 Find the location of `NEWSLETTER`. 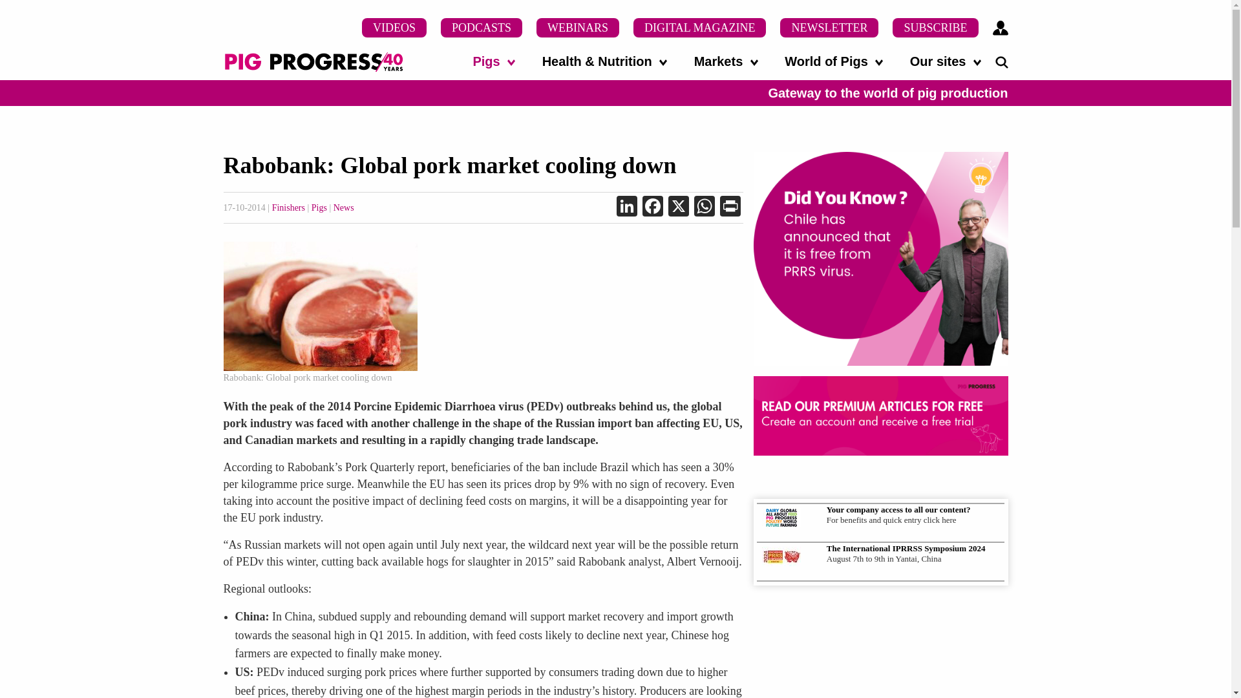

NEWSLETTER is located at coordinates (829, 28).